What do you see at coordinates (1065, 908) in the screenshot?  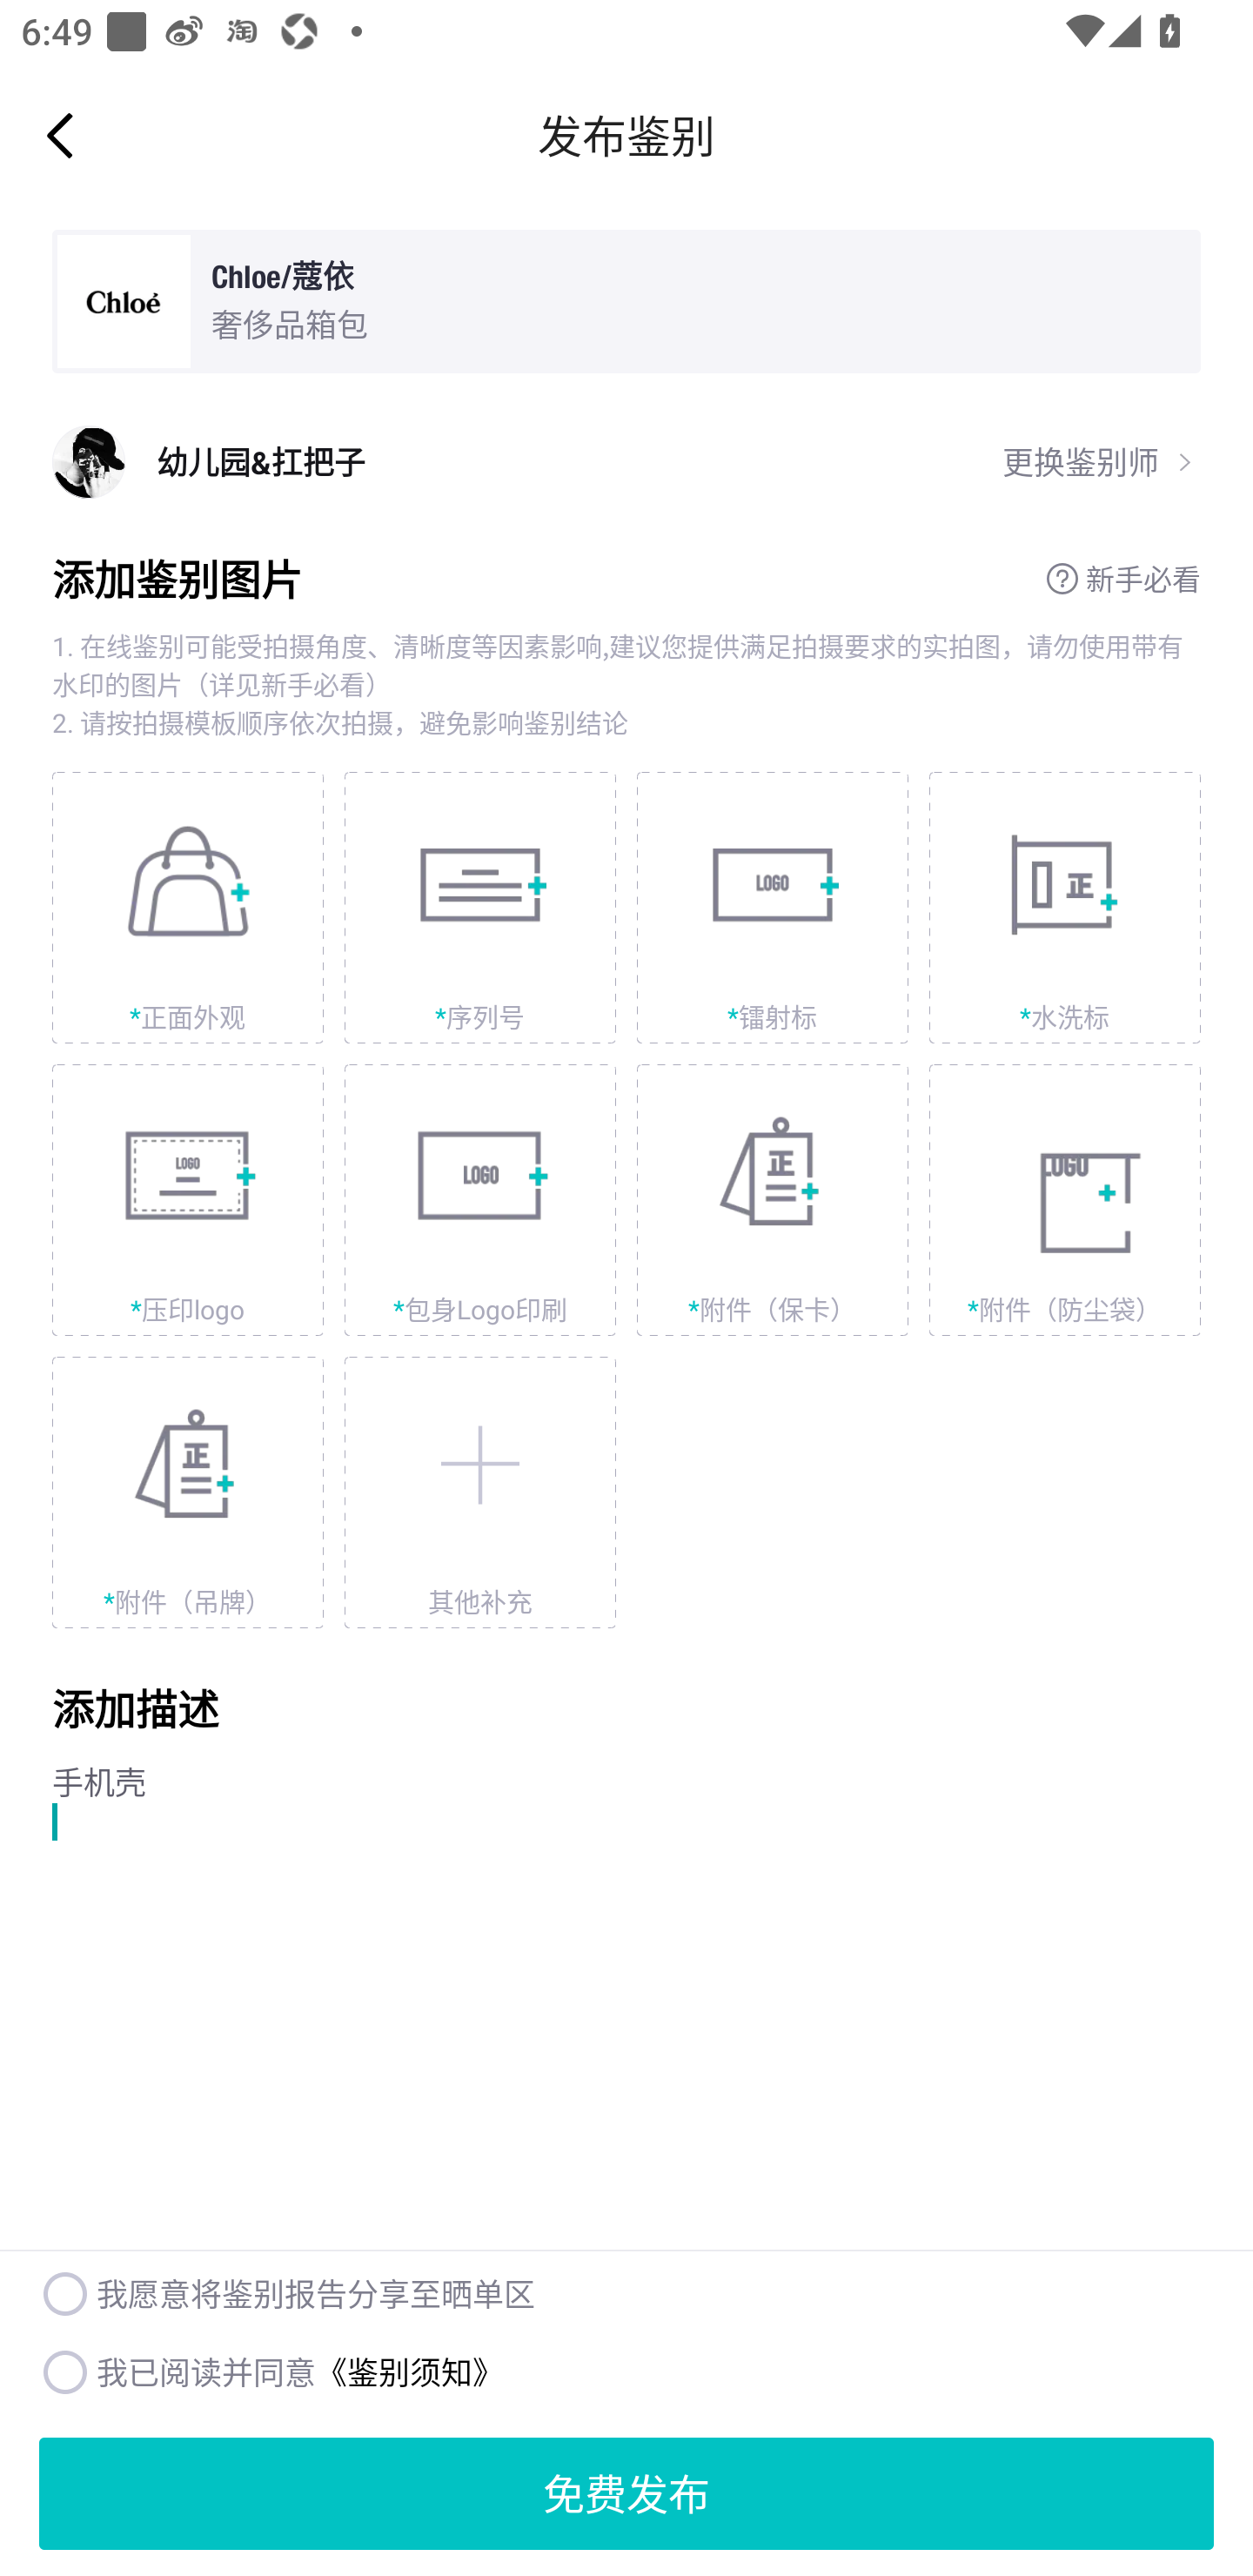 I see `* 水洗标` at bounding box center [1065, 908].